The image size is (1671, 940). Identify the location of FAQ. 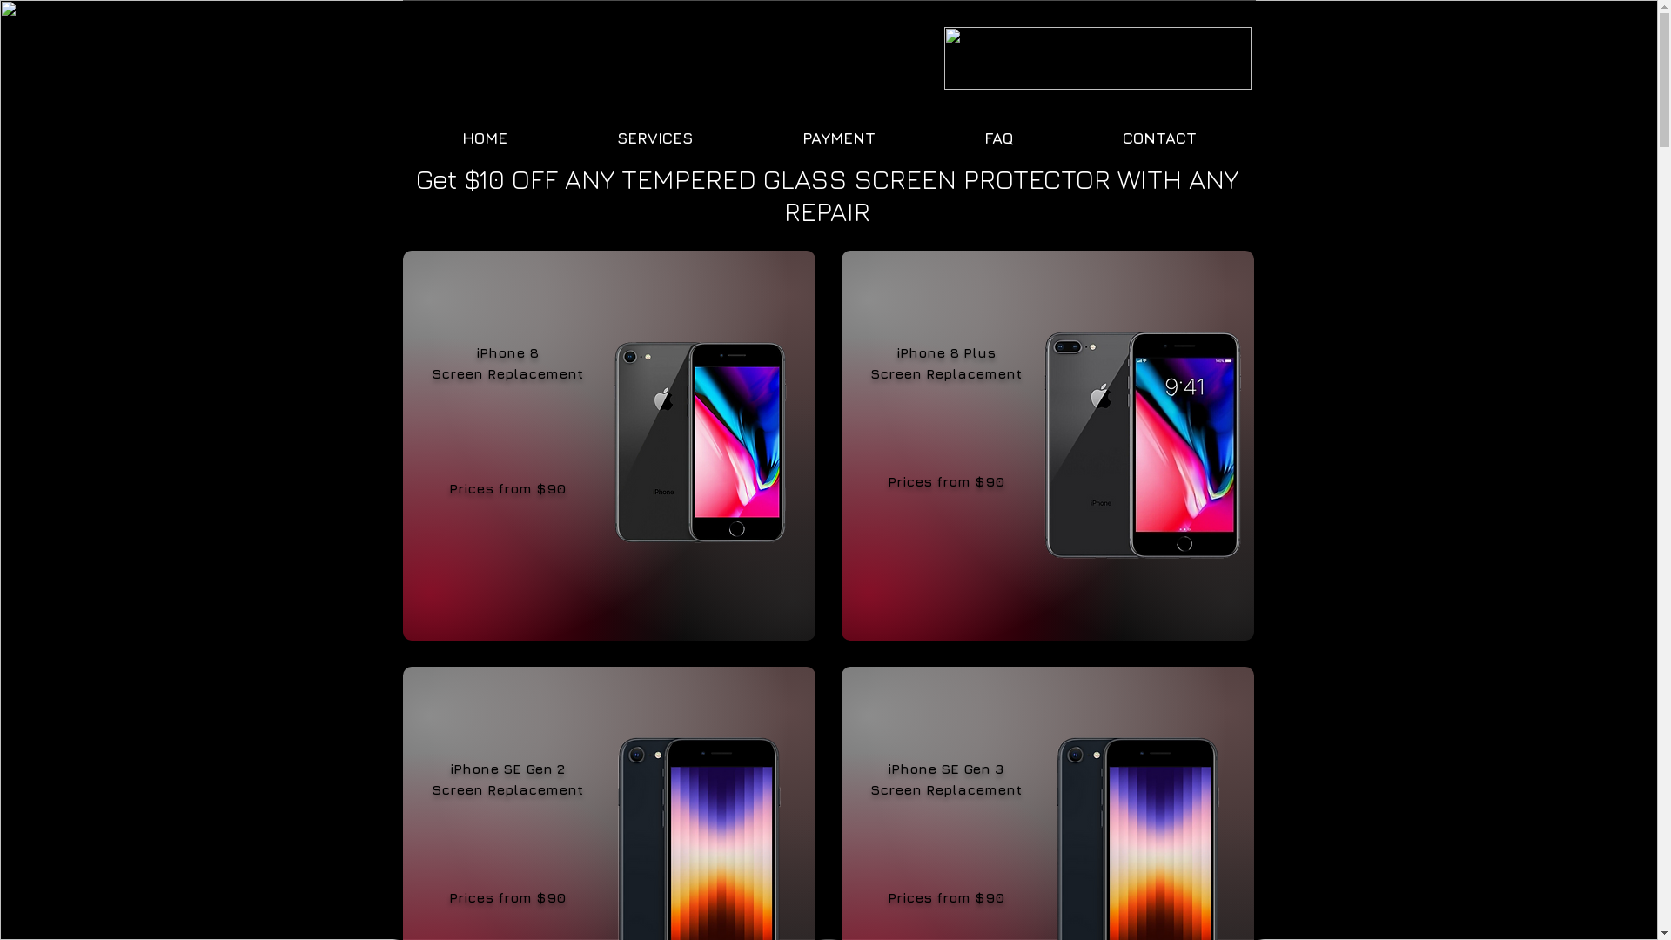
(999, 138).